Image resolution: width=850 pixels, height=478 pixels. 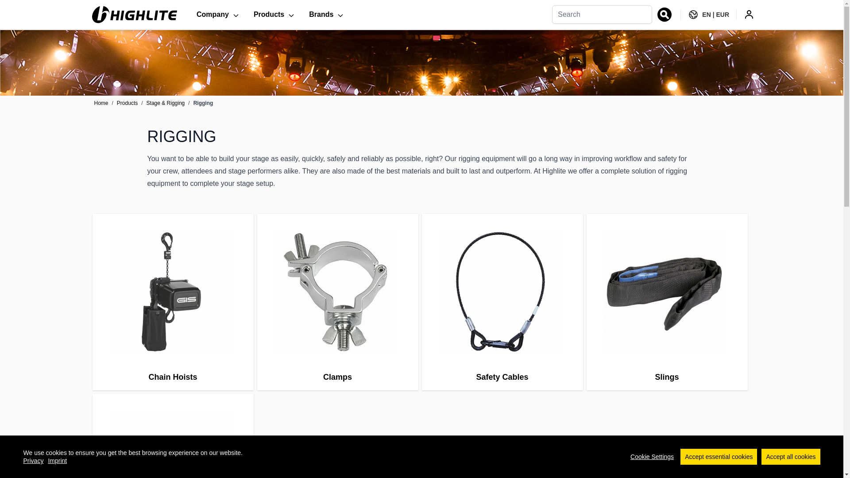 What do you see at coordinates (274, 14) in the screenshot?
I see `Products` at bounding box center [274, 14].